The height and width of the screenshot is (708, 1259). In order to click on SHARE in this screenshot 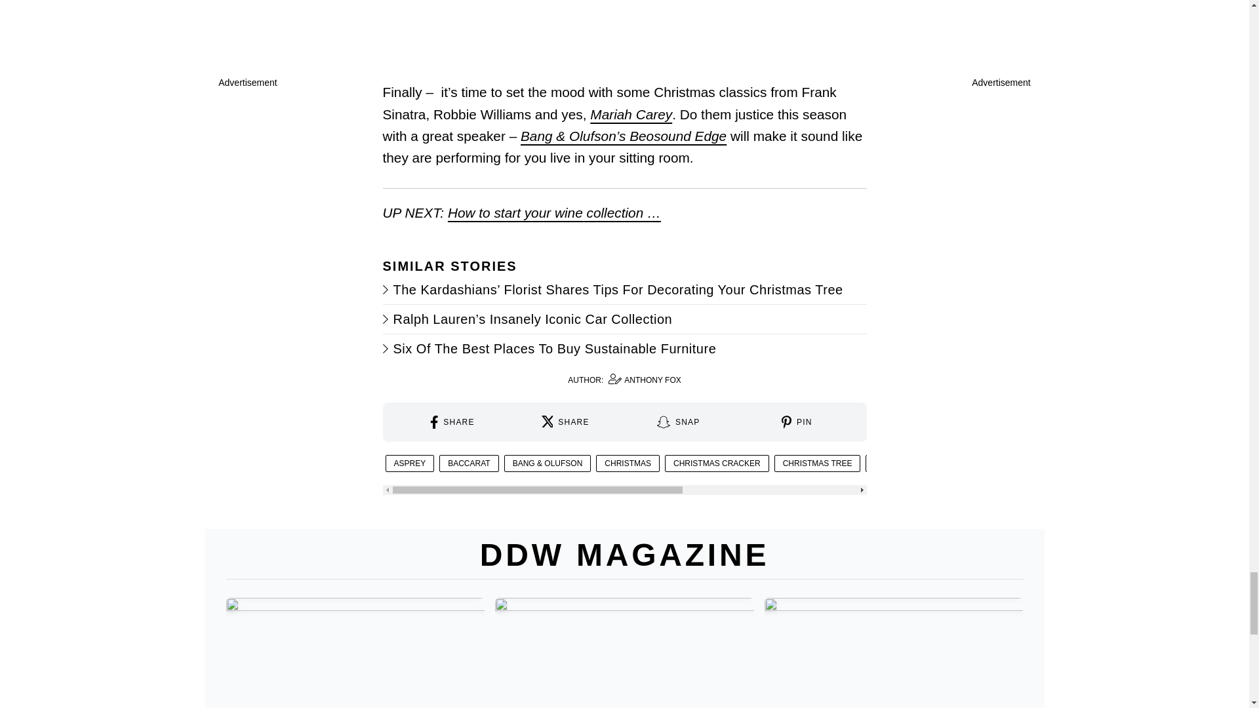, I will do `click(631, 114)`.